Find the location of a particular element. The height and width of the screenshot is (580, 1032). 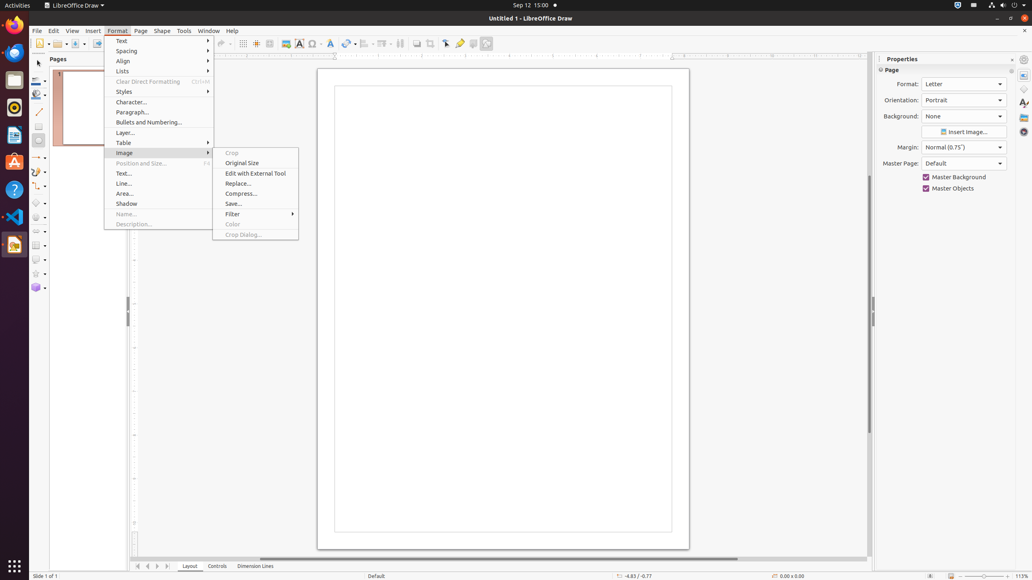

Navigator is located at coordinates (1024, 132).